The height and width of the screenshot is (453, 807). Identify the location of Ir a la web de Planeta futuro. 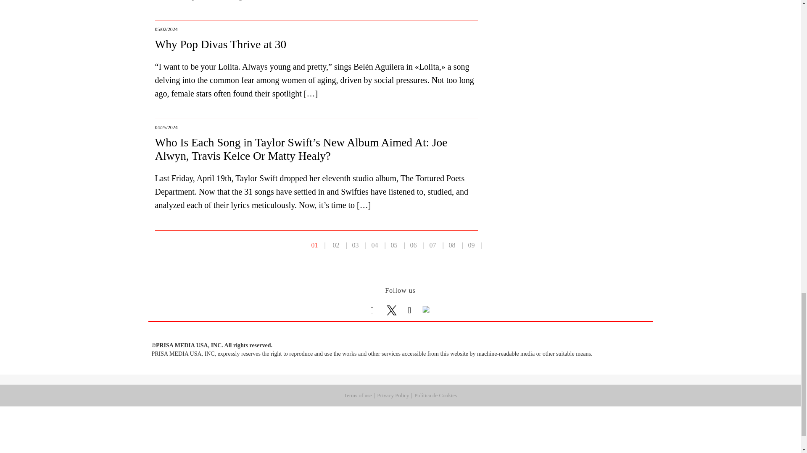
(512, 442).